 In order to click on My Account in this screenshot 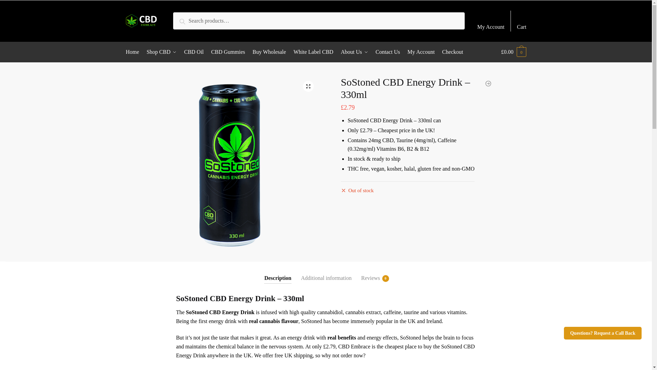, I will do `click(491, 21)`.